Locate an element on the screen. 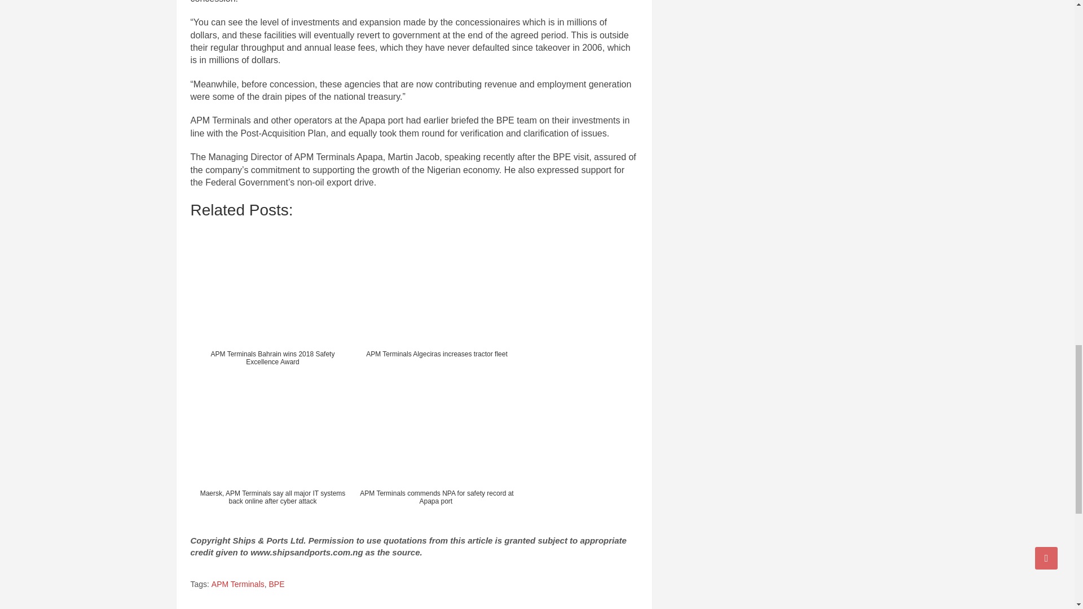  APM Terminals Algeciras increases tractor fleet is located at coordinates (436, 300).